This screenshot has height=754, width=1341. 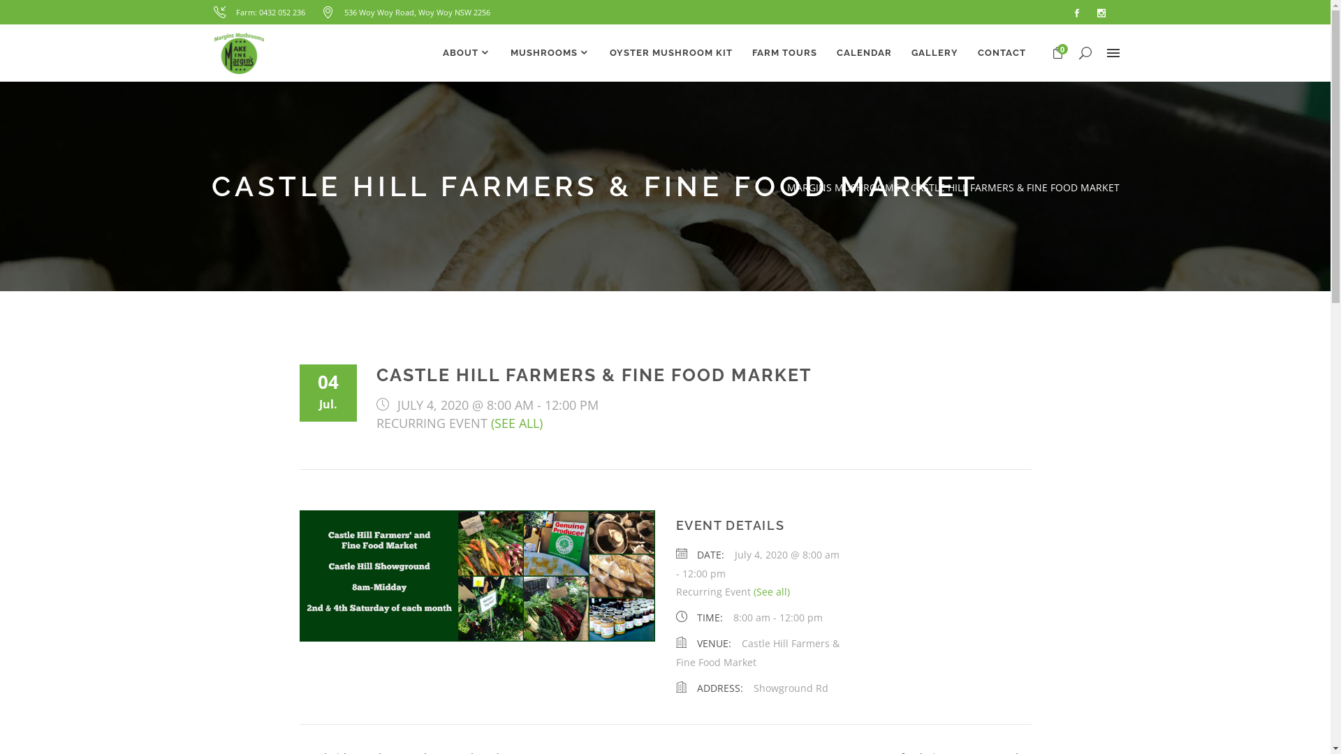 What do you see at coordinates (865, 53) in the screenshot?
I see `CALENDAR` at bounding box center [865, 53].